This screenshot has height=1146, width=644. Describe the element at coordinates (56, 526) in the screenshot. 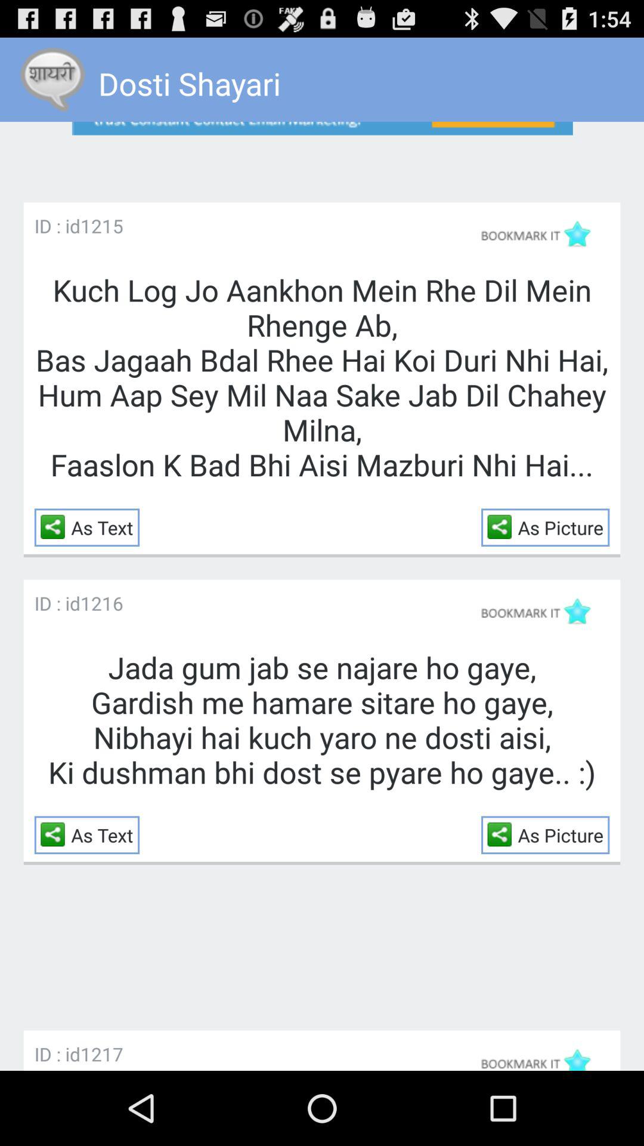

I see `open app next to as text` at that location.